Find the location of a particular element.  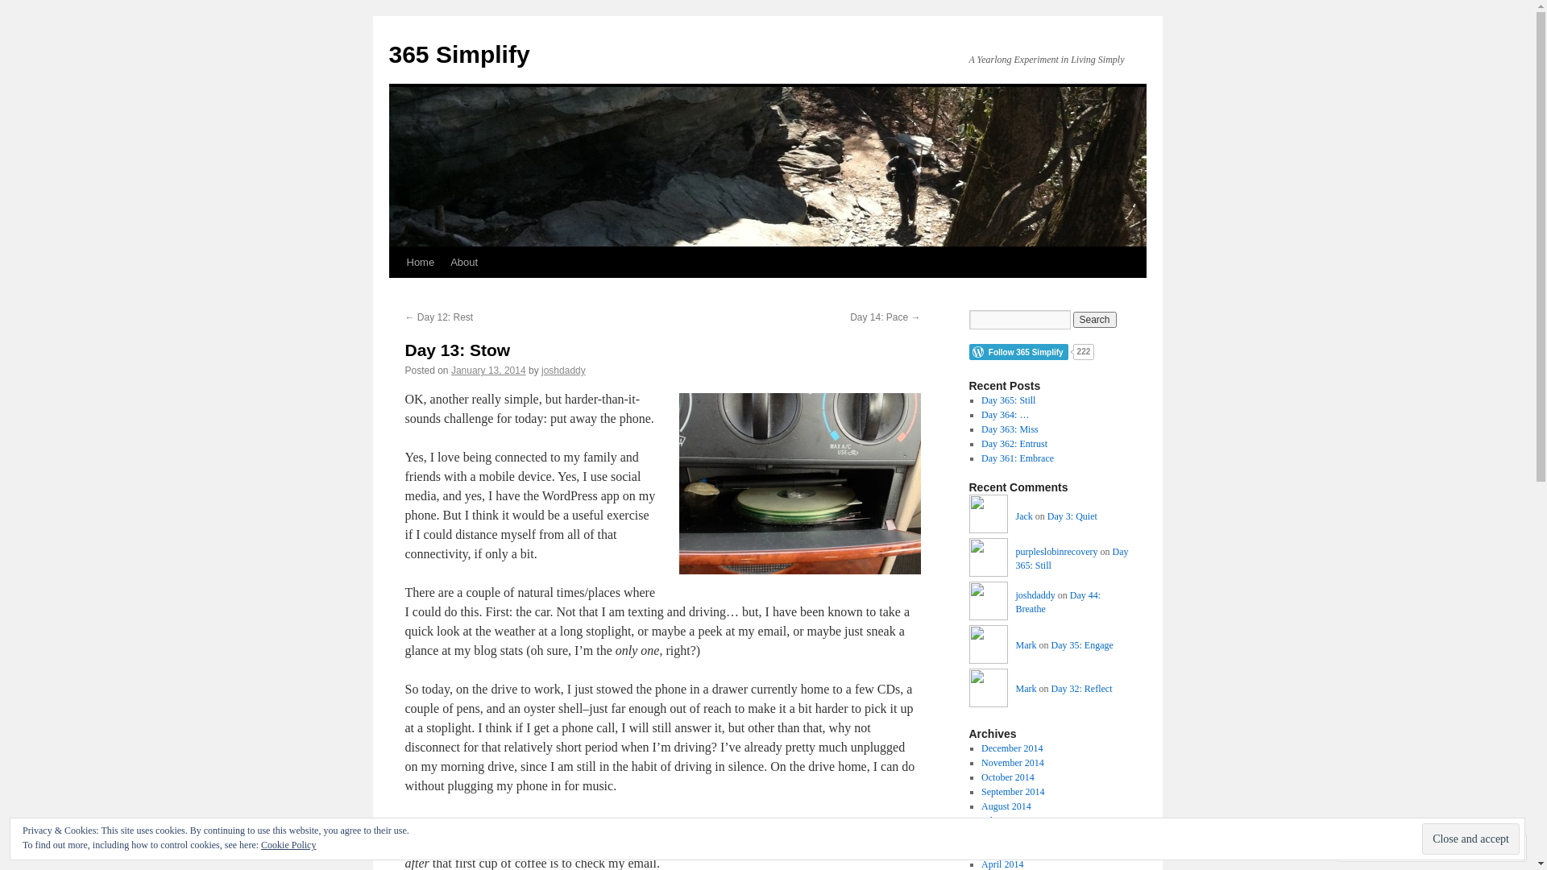

Day 32: Reflect is located at coordinates (1081, 689).